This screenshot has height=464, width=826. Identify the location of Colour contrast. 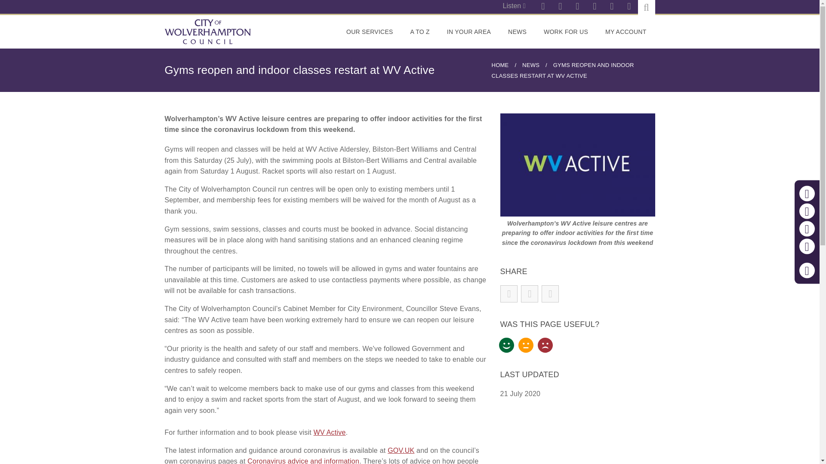
(807, 247).